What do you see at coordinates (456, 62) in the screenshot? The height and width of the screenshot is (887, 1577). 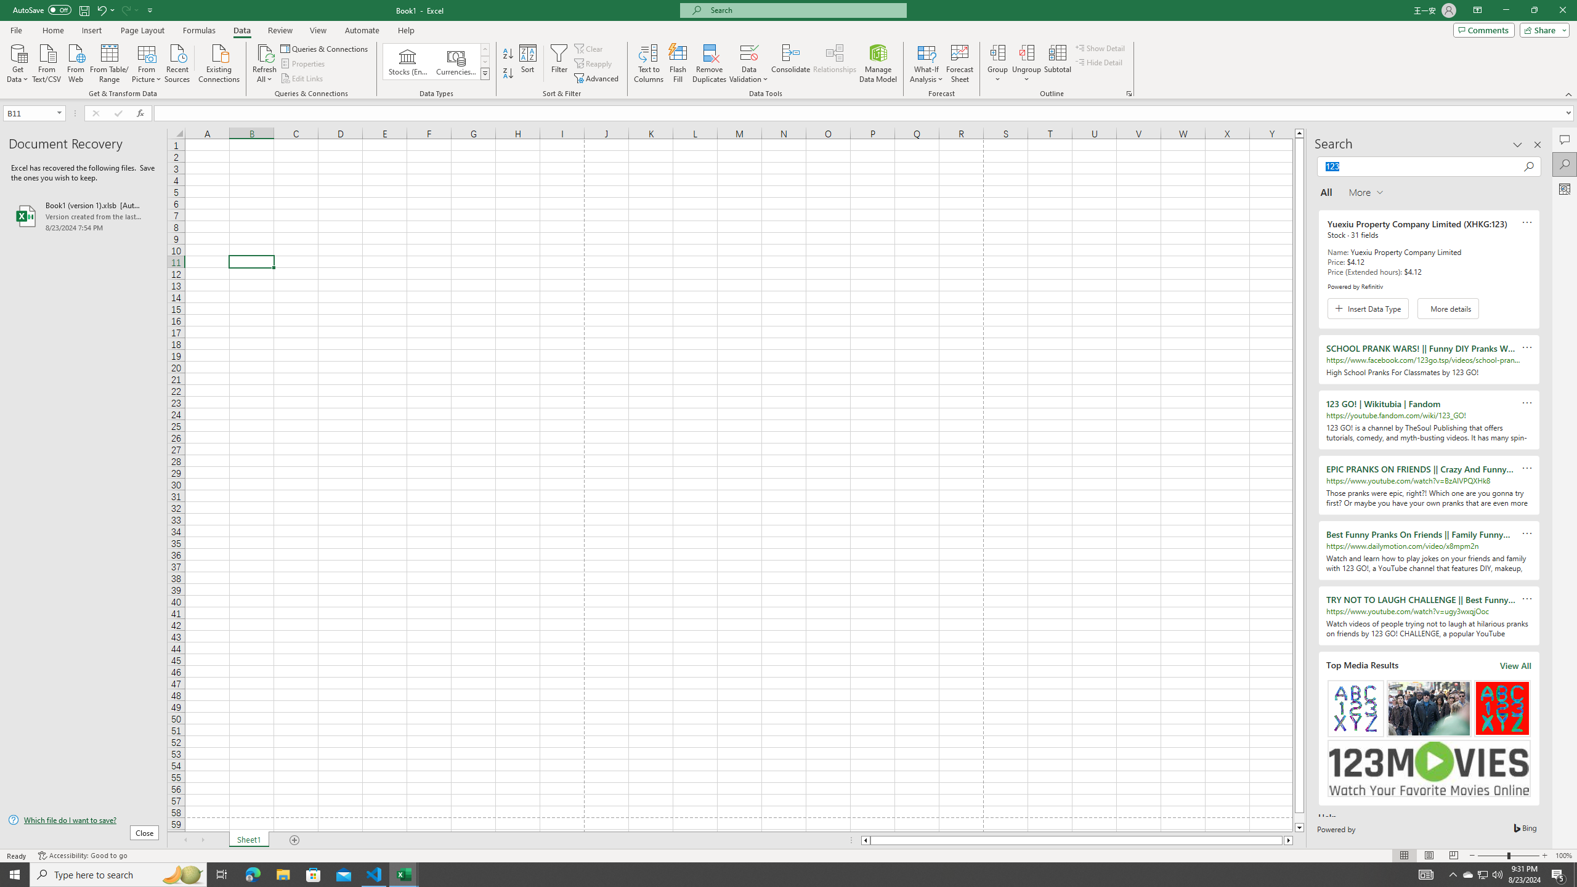 I see `Currencies (English)` at bounding box center [456, 62].